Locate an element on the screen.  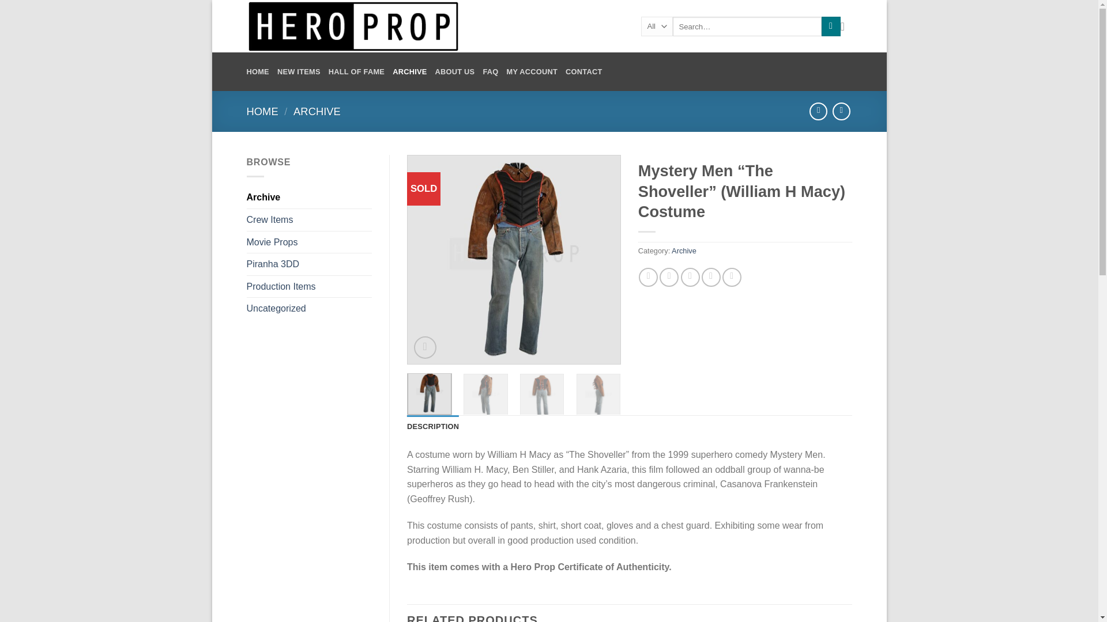
ABOUT US is located at coordinates (454, 71).